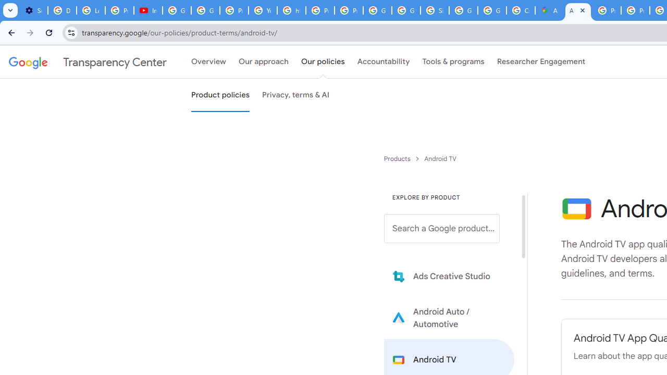  I want to click on Android TV Policies and Guidelines - Transparency Center, so click(577, 10).